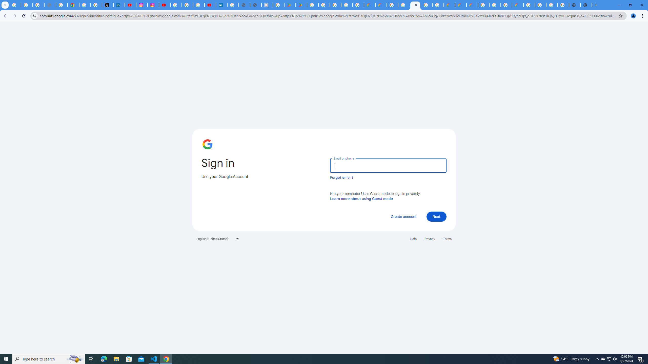  What do you see at coordinates (484, 5) in the screenshot?
I see `Google Cloud Platform` at bounding box center [484, 5].